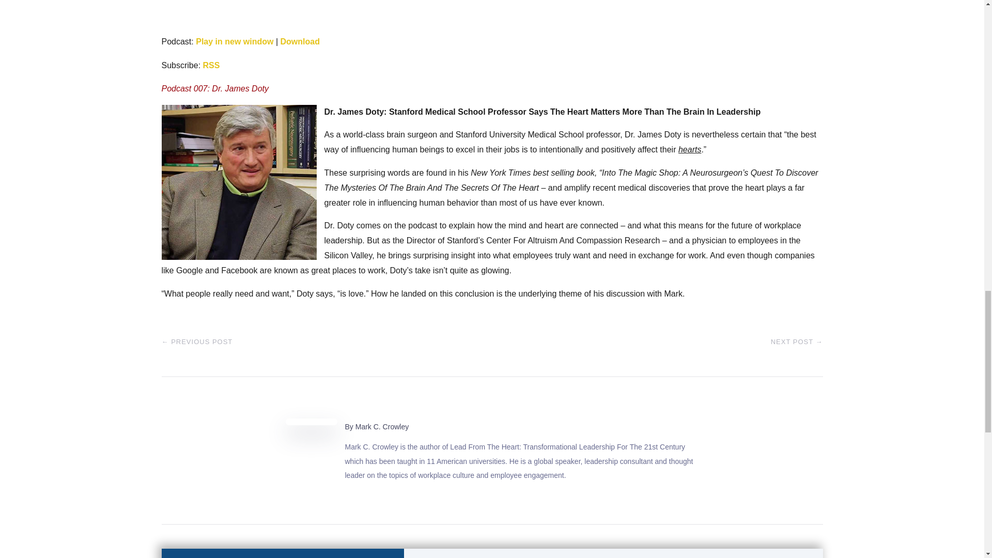  What do you see at coordinates (239, 182) in the screenshot?
I see `Daniel Coyle` at bounding box center [239, 182].